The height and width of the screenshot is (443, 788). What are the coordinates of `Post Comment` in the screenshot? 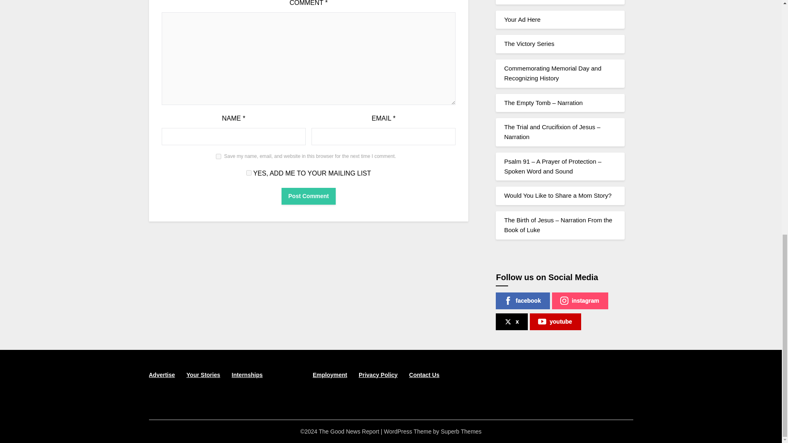 It's located at (309, 196).